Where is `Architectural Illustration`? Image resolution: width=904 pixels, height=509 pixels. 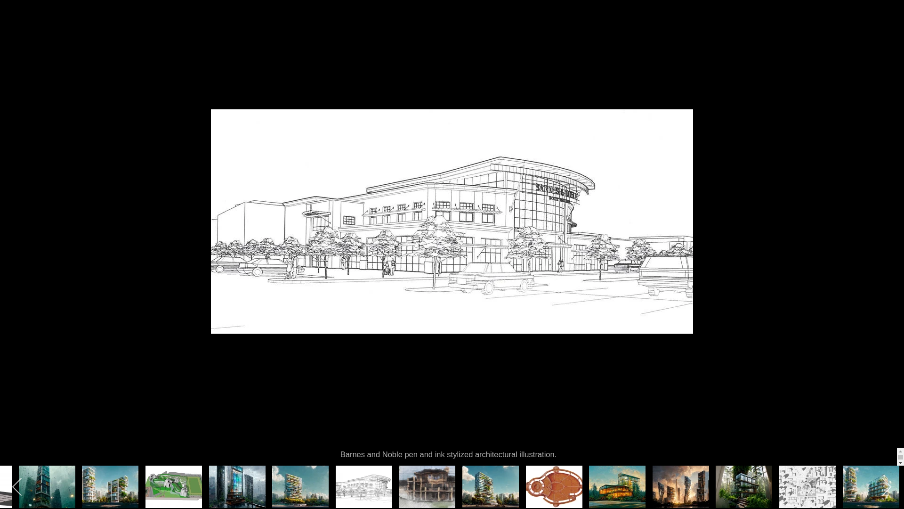
Architectural Illustration is located at coordinates (300, 487).